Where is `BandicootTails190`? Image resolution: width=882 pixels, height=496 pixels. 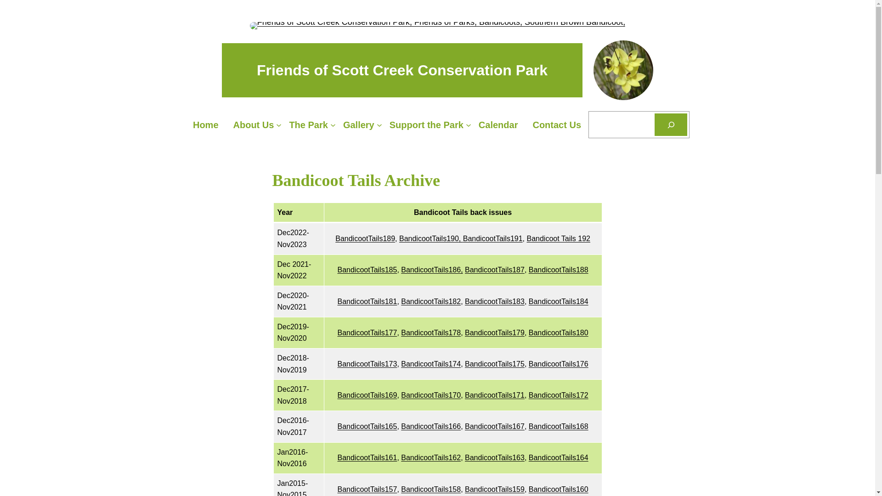
BandicootTails190 is located at coordinates (429, 239).